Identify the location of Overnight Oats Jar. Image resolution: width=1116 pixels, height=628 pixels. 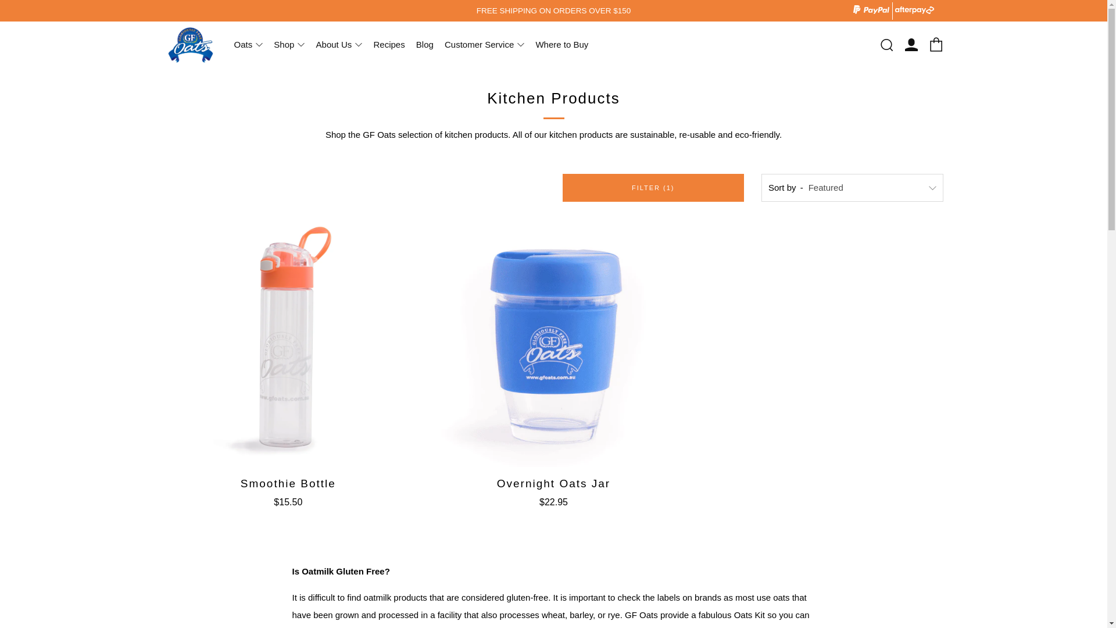
(553, 343).